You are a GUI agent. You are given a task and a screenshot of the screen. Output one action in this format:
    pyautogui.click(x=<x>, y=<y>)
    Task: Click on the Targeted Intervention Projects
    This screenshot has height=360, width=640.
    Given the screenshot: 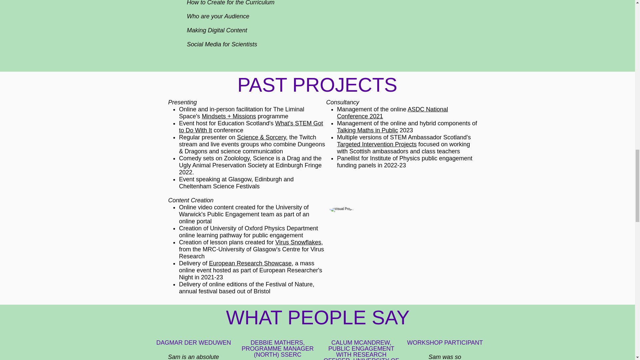 What is the action you would take?
    pyautogui.click(x=377, y=144)
    